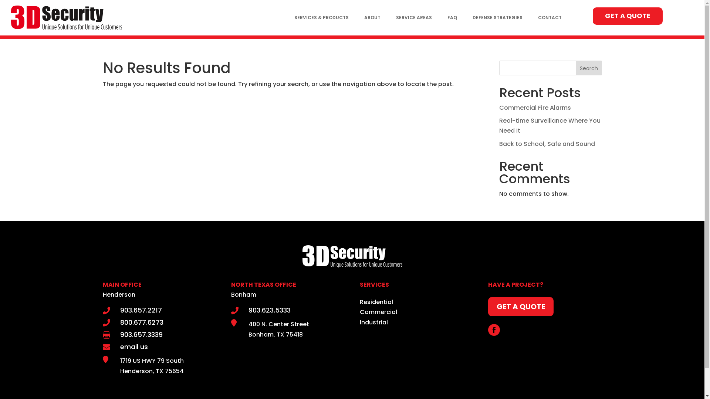 This screenshot has height=399, width=710. What do you see at coordinates (410, 18) in the screenshot?
I see `SERVICE AREAS` at bounding box center [410, 18].